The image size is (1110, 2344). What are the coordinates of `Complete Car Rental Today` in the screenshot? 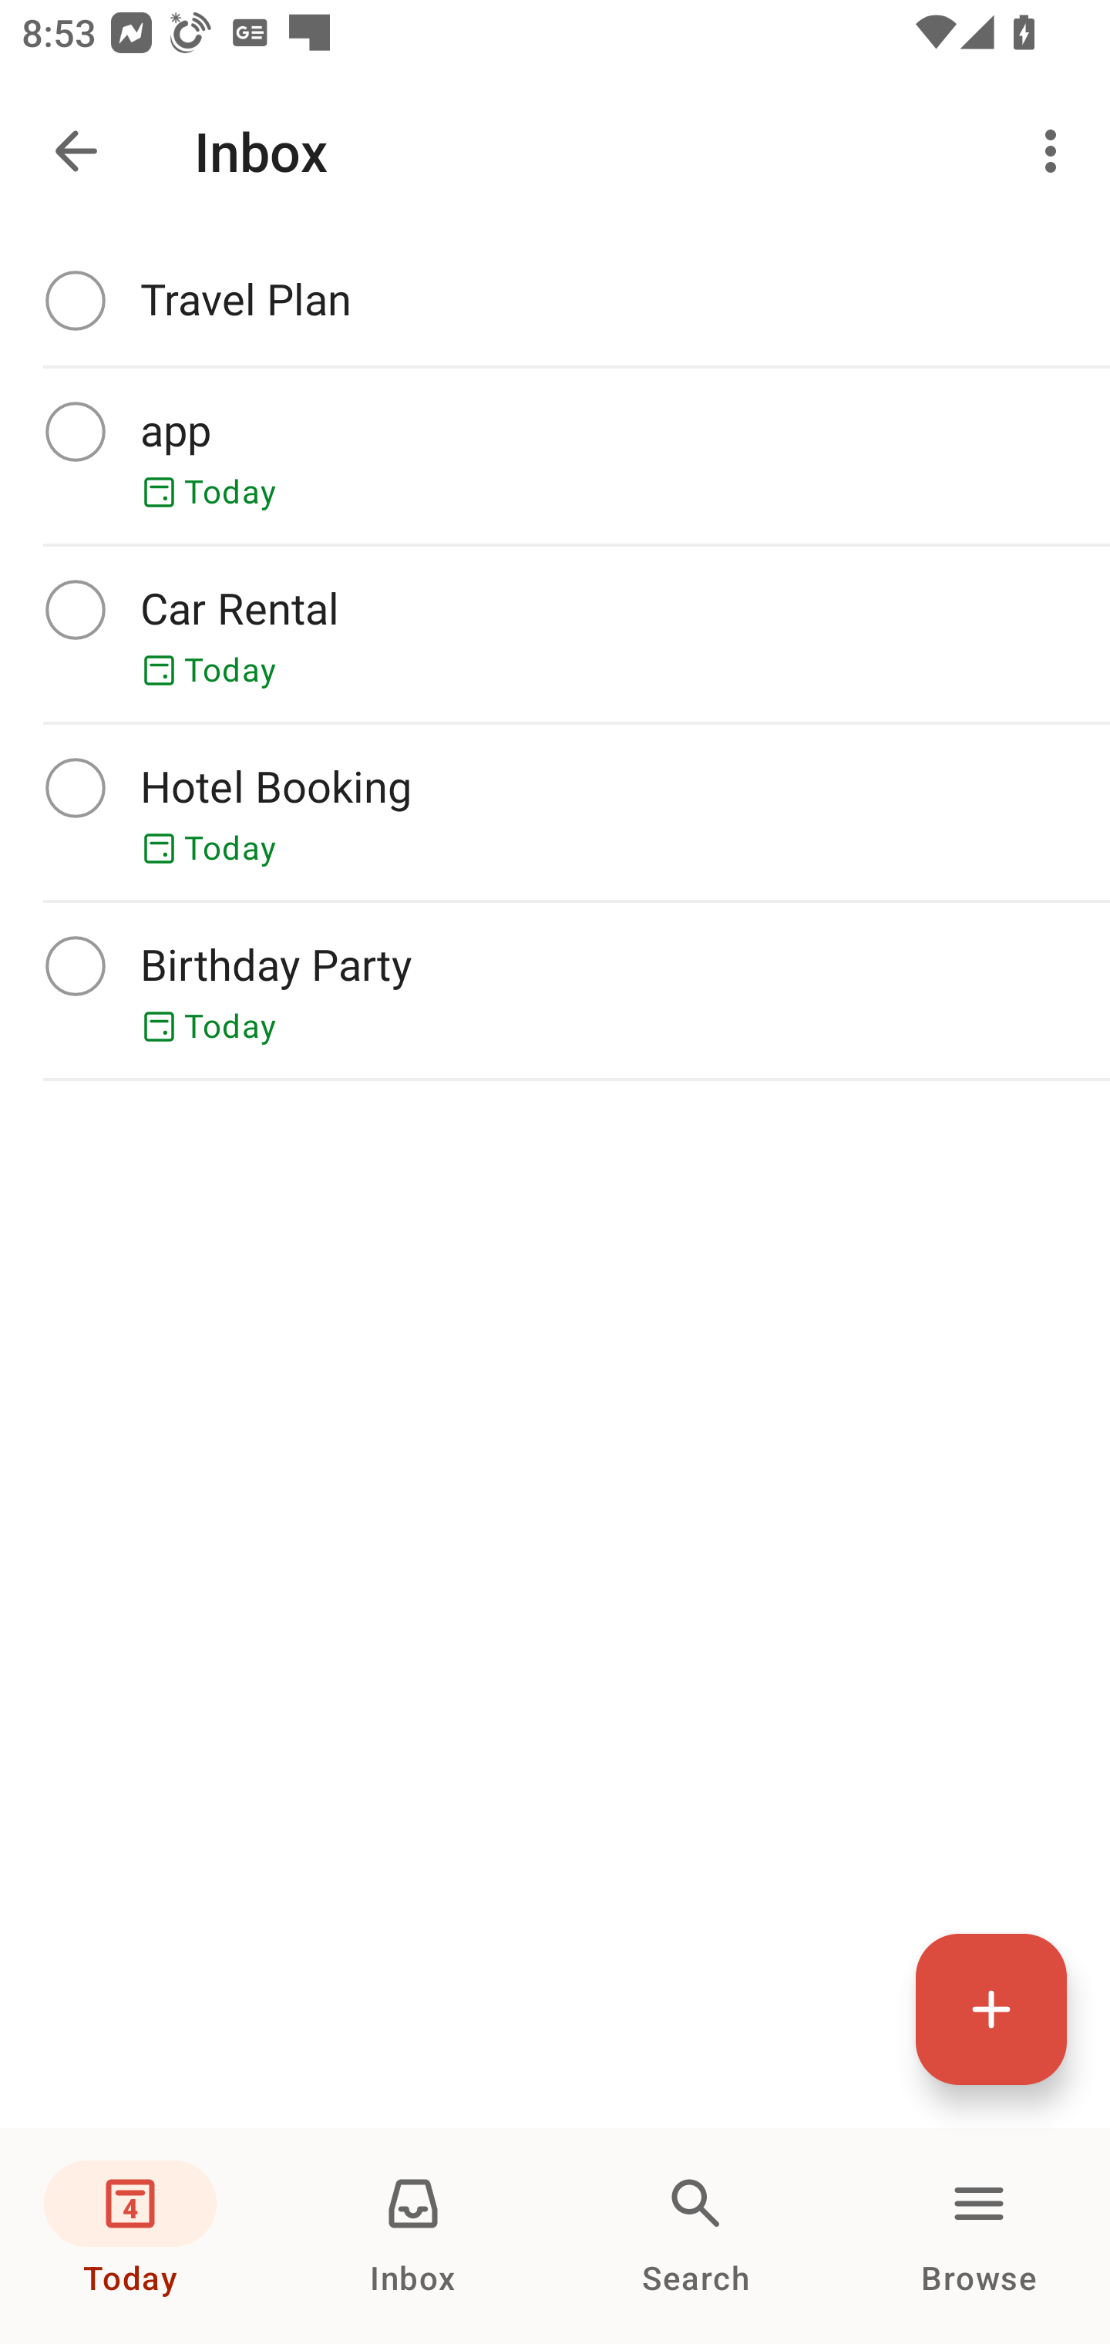 It's located at (555, 634).